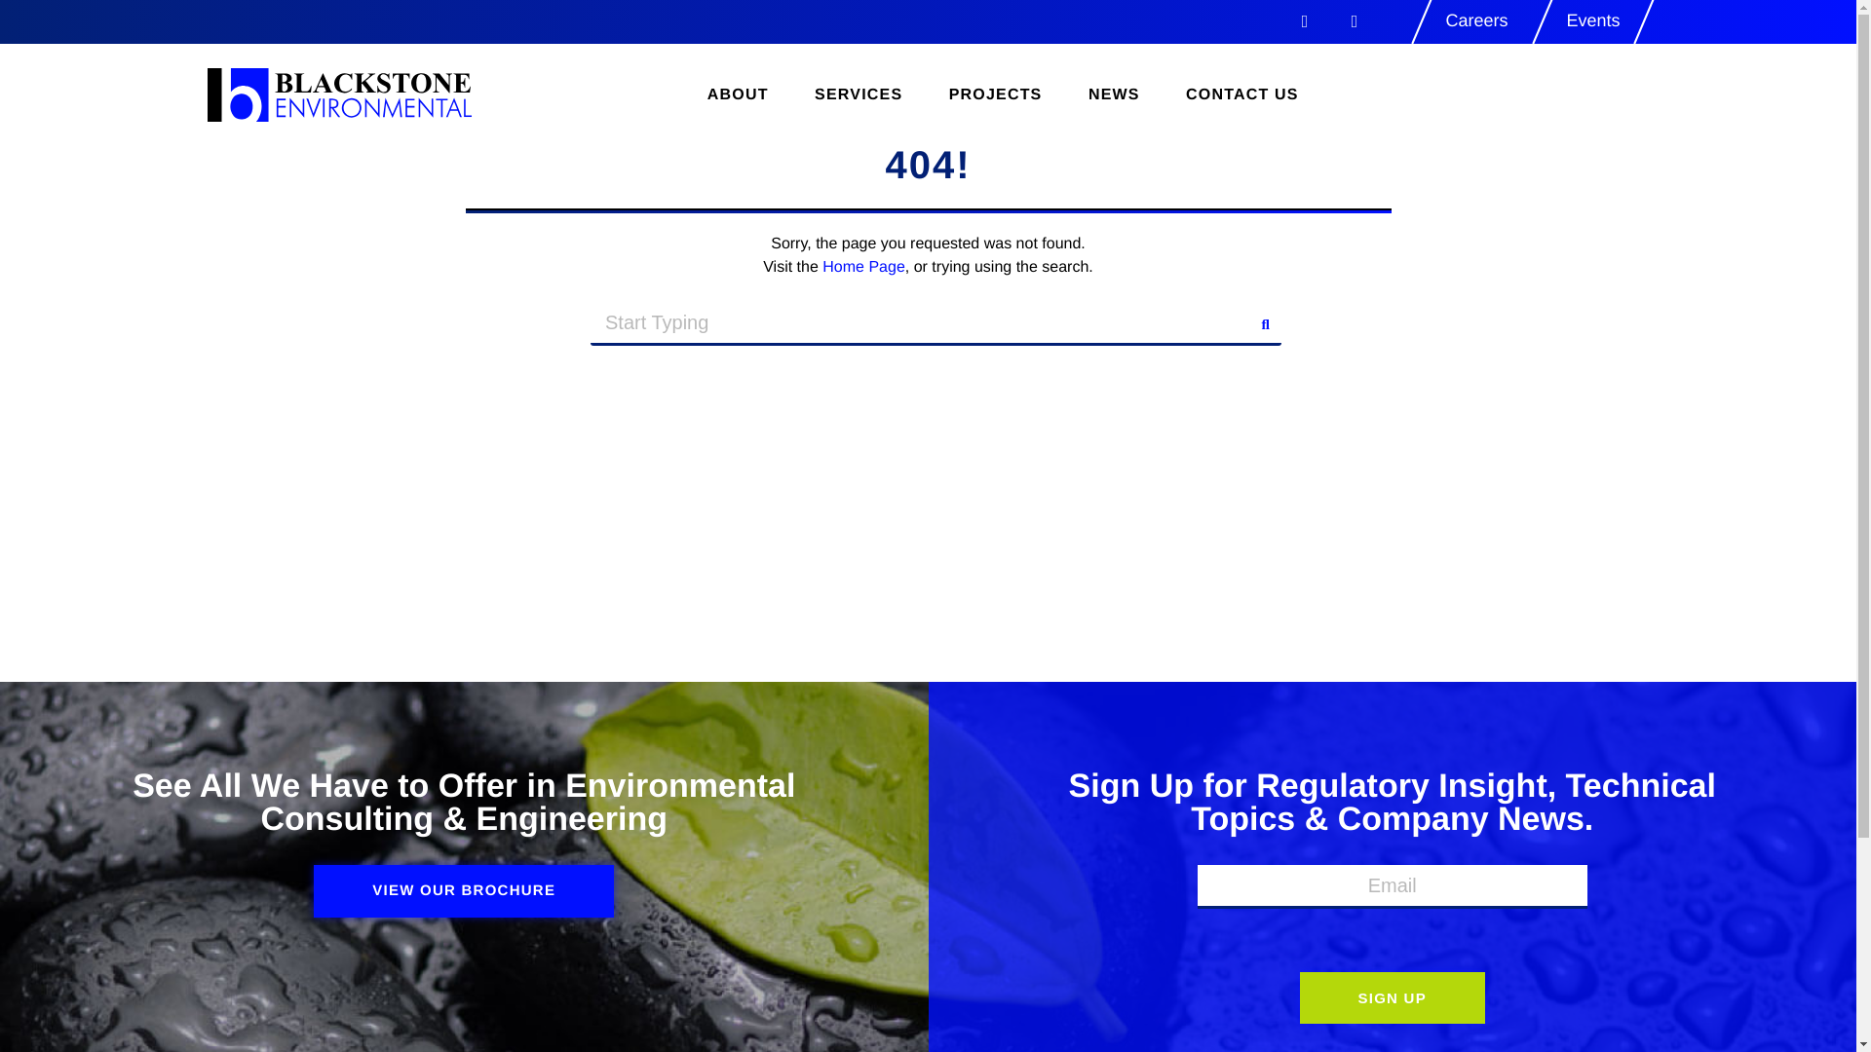 This screenshot has width=1871, height=1052. Describe the element at coordinates (1475, 19) in the screenshot. I see `Careers` at that location.